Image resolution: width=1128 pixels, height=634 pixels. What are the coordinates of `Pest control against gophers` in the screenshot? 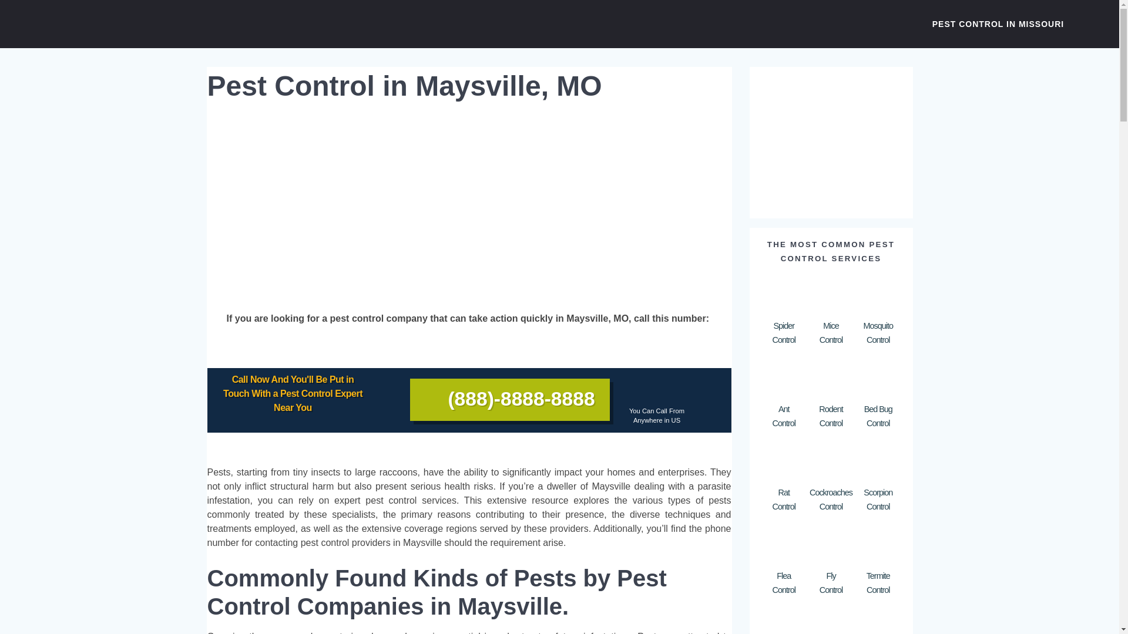 It's located at (783, 621).